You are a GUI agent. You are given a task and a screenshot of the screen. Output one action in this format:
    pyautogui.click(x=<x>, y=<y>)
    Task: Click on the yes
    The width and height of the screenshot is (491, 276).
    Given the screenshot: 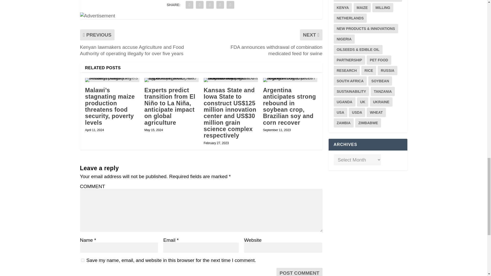 What is the action you would take?
    pyautogui.click(x=82, y=260)
    